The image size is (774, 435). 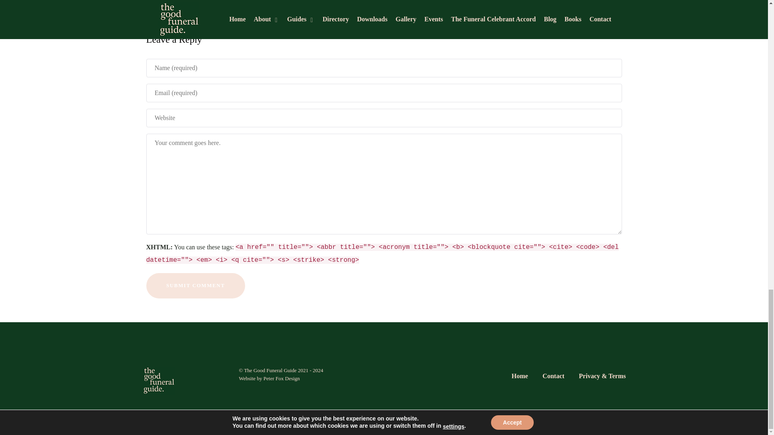 What do you see at coordinates (196, 286) in the screenshot?
I see `Submit Comment` at bounding box center [196, 286].